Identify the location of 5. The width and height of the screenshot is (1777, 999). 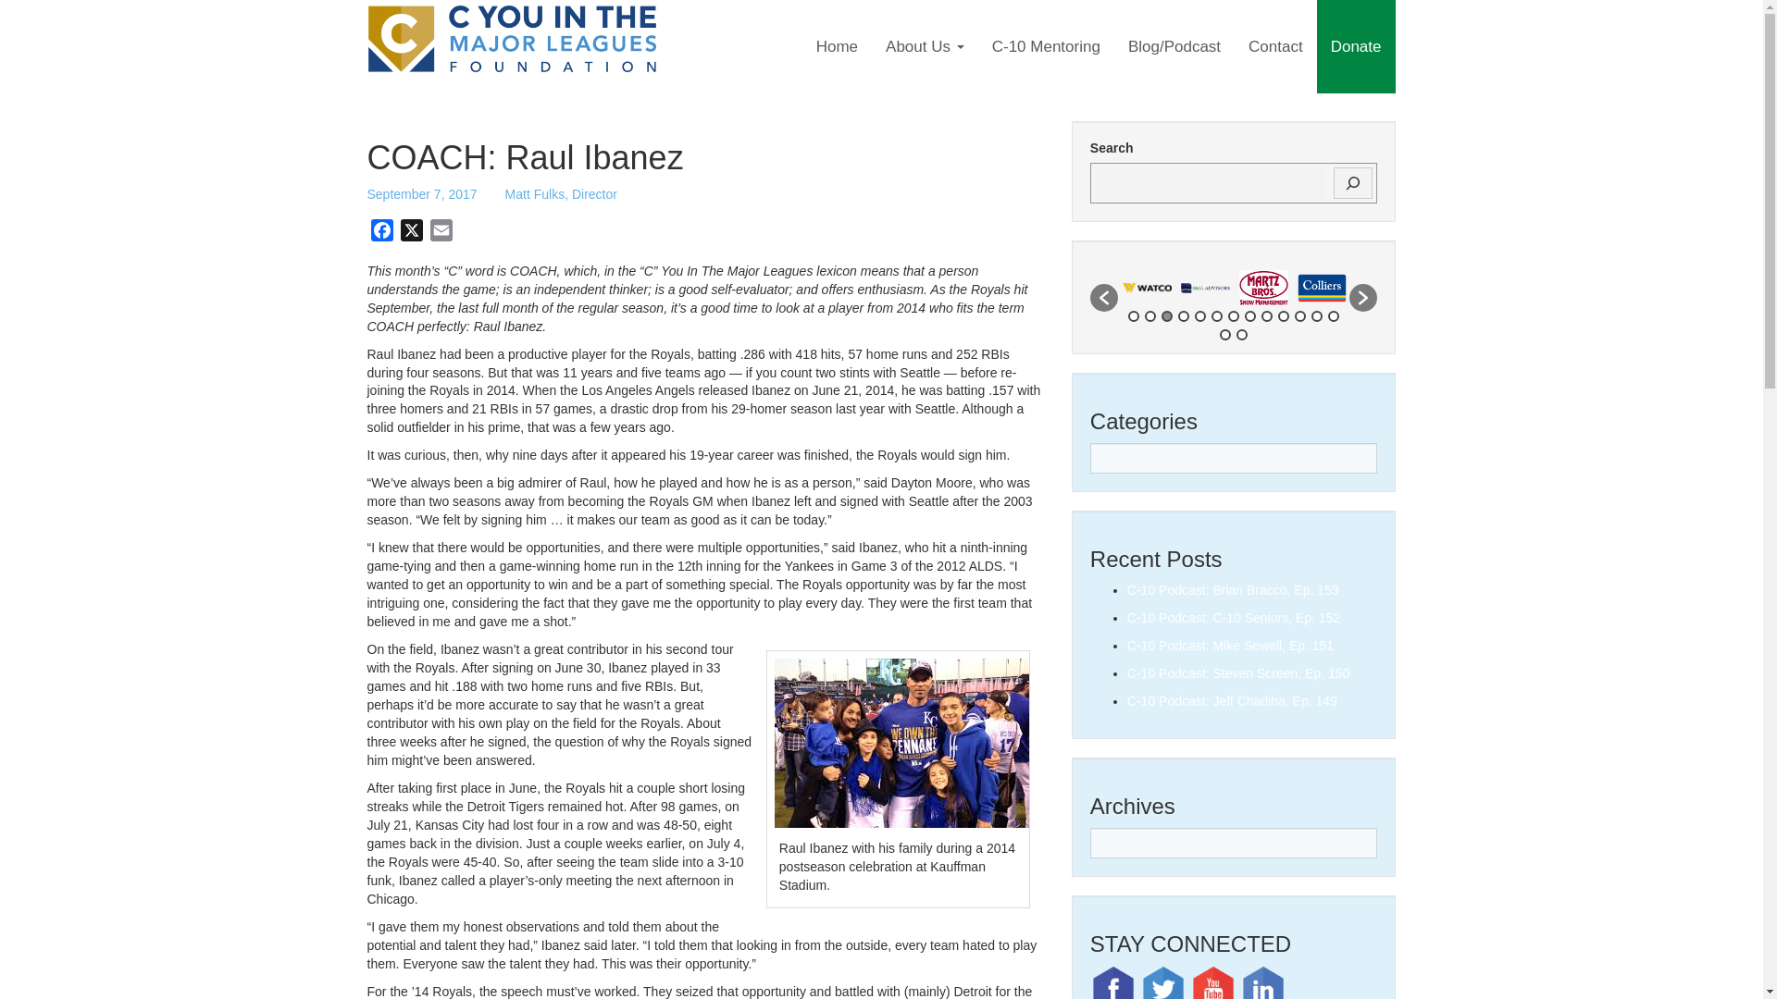
(1199, 315).